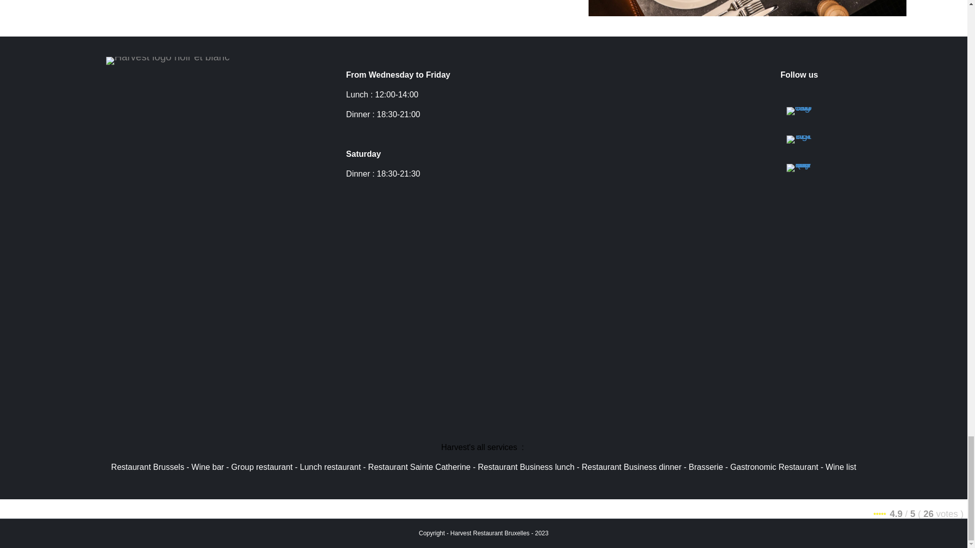 This screenshot has height=548, width=975. What do you see at coordinates (330, 467) in the screenshot?
I see `Lunch restaurant` at bounding box center [330, 467].